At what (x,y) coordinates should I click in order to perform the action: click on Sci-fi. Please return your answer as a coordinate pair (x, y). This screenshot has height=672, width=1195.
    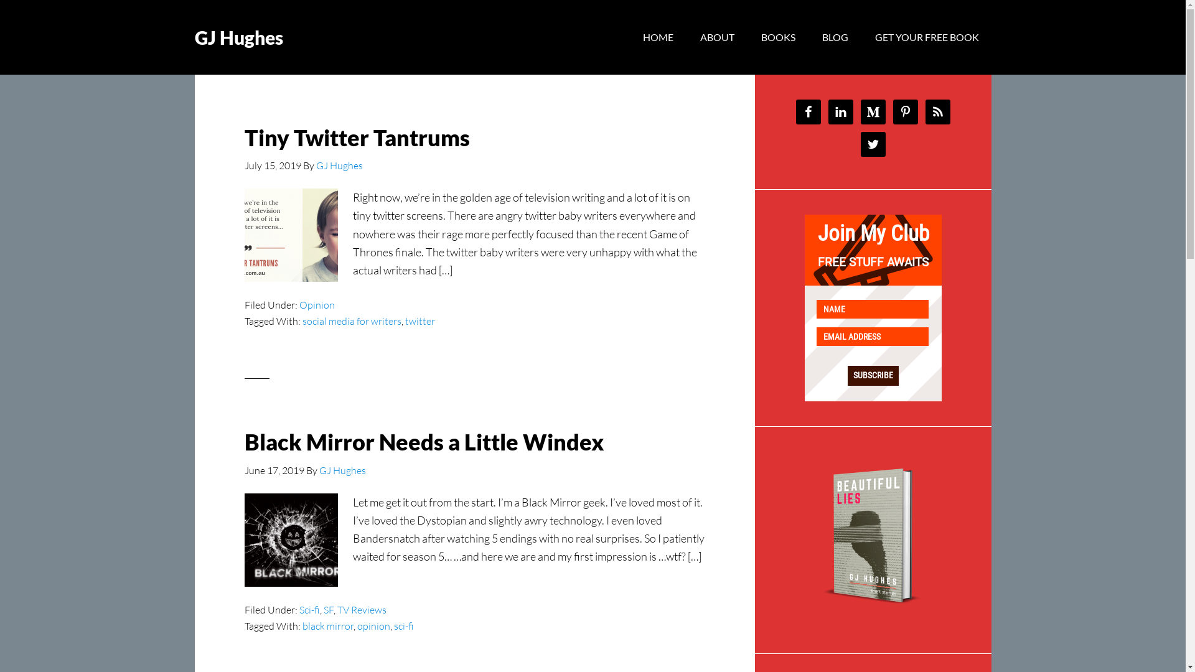
    Looking at the image, I should click on (309, 610).